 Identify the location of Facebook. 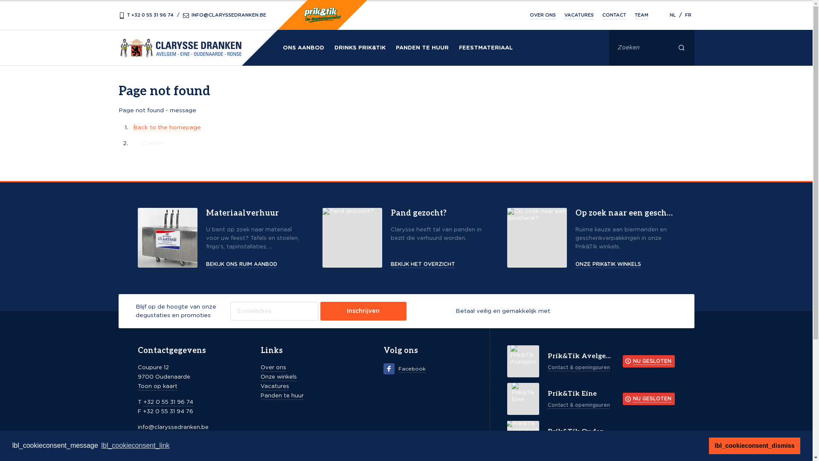
(405, 369).